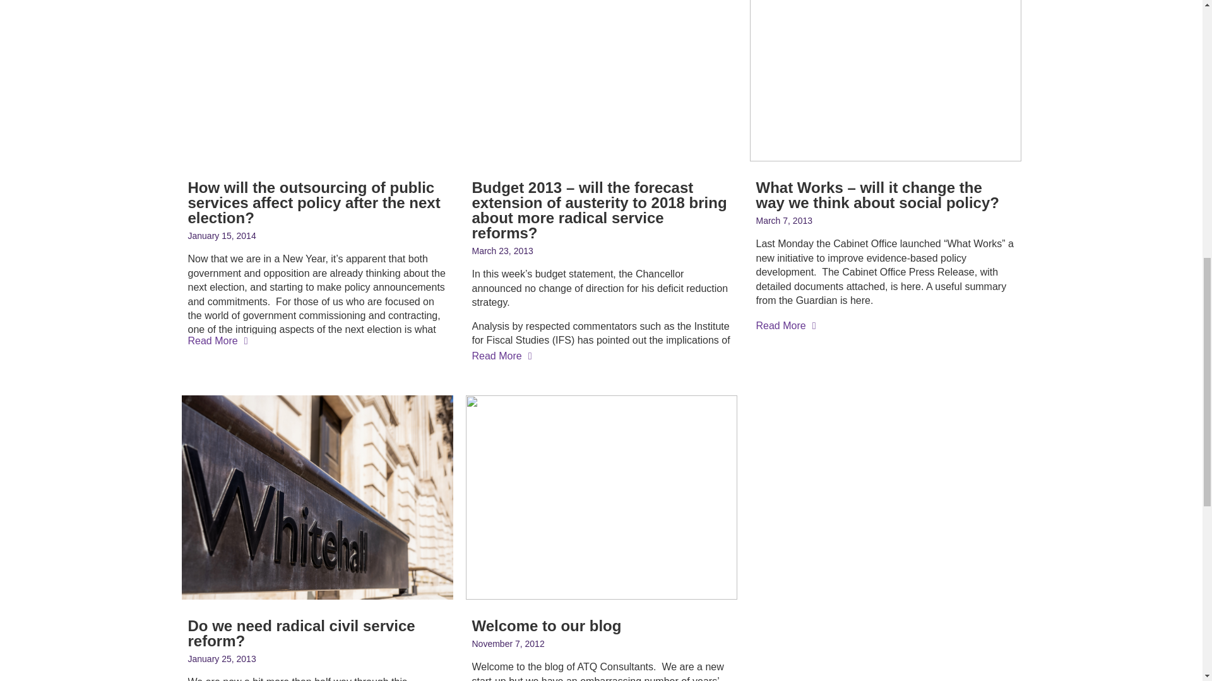 The width and height of the screenshot is (1212, 681). Describe the element at coordinates (965, 323) in the screenshot. I see `What Works: evidence centres for social policy` at that location.